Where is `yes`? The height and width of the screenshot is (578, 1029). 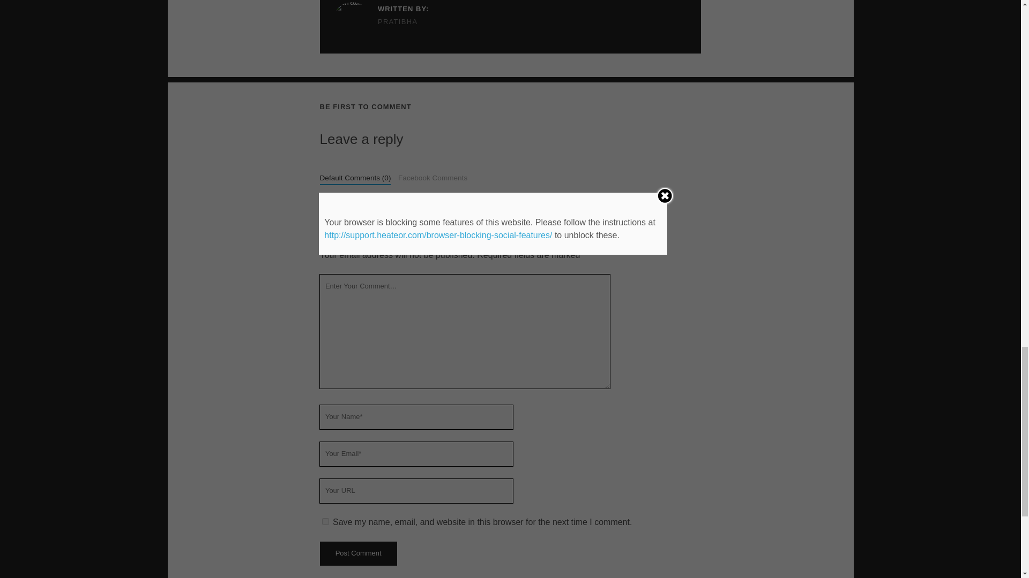
yes is located at coordinates (325, 521).